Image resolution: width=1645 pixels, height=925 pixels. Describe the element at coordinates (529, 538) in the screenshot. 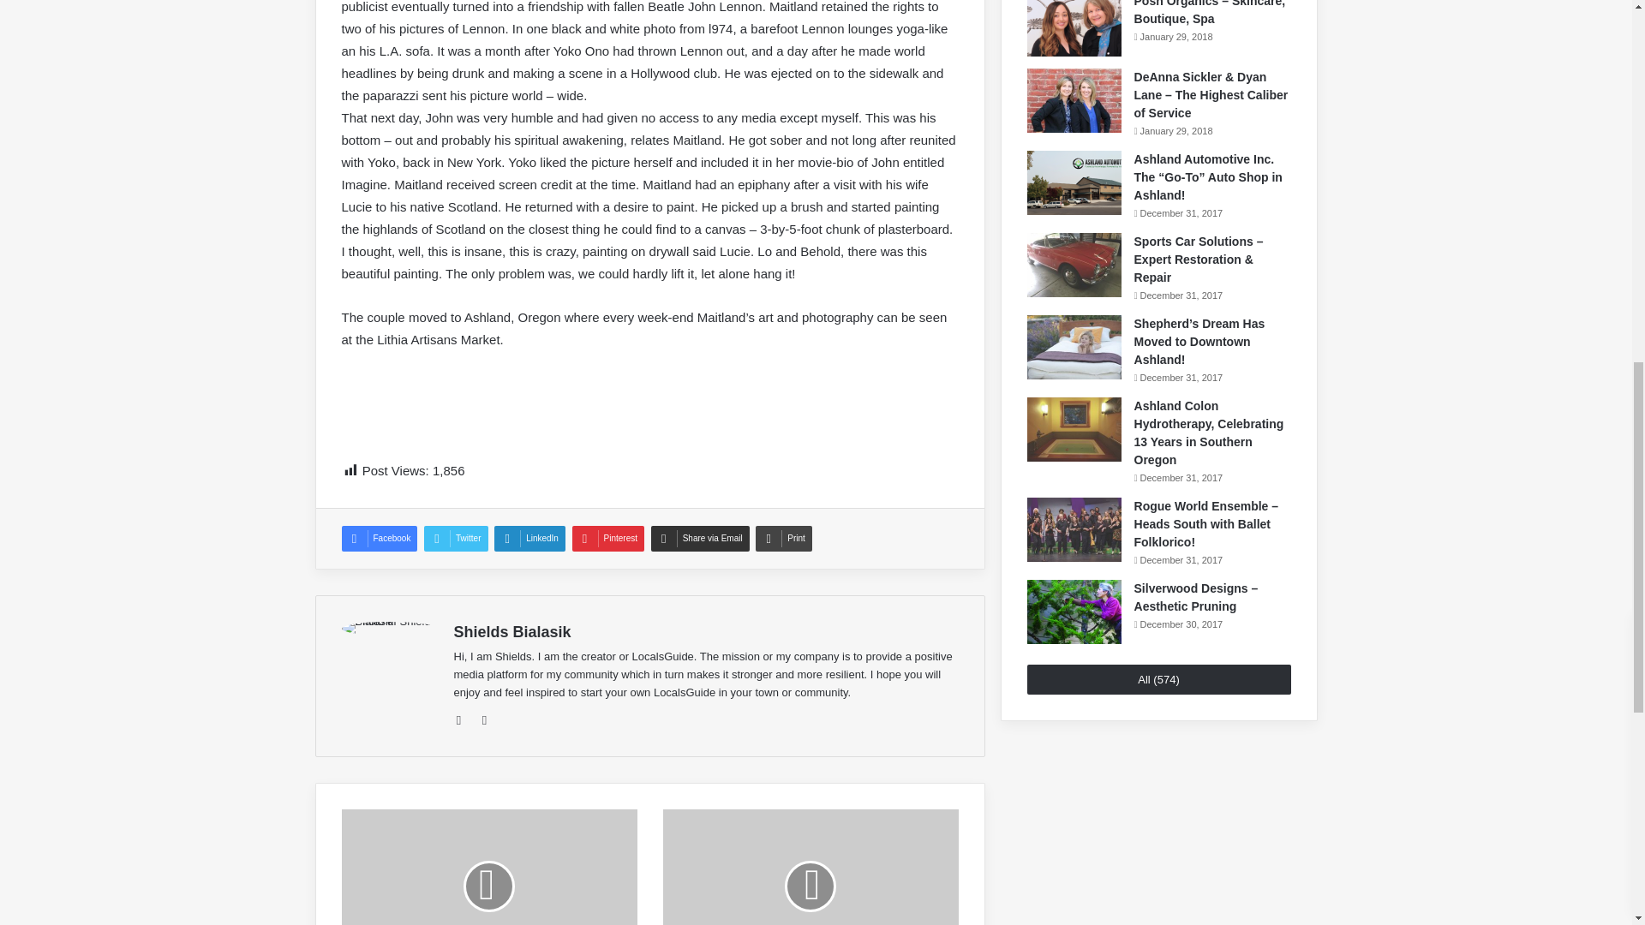

I see `LinkedIn` at that location.